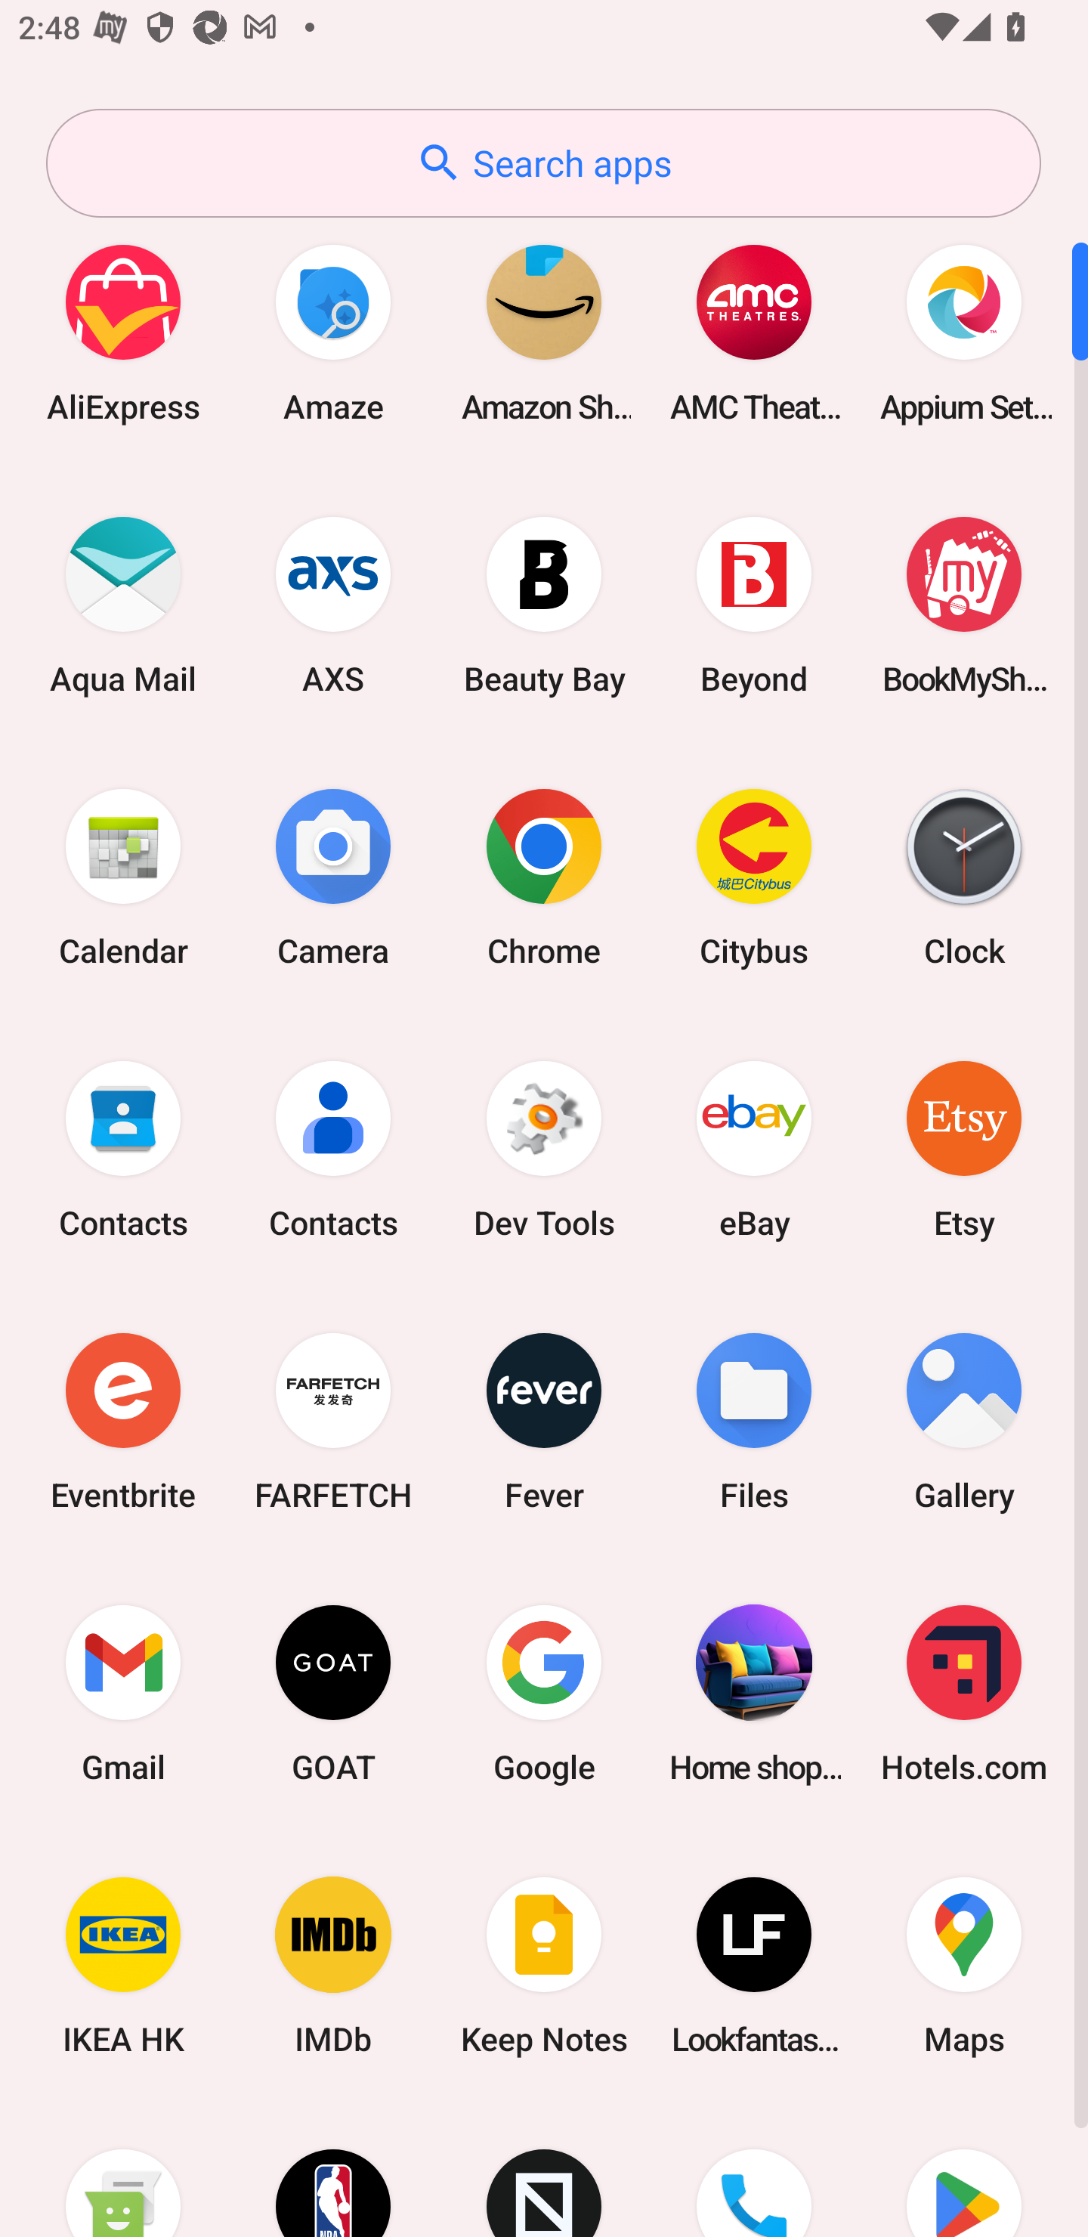 The image size is (1088, 2237). I want to click on Hotels.com, so click(964, 1693).